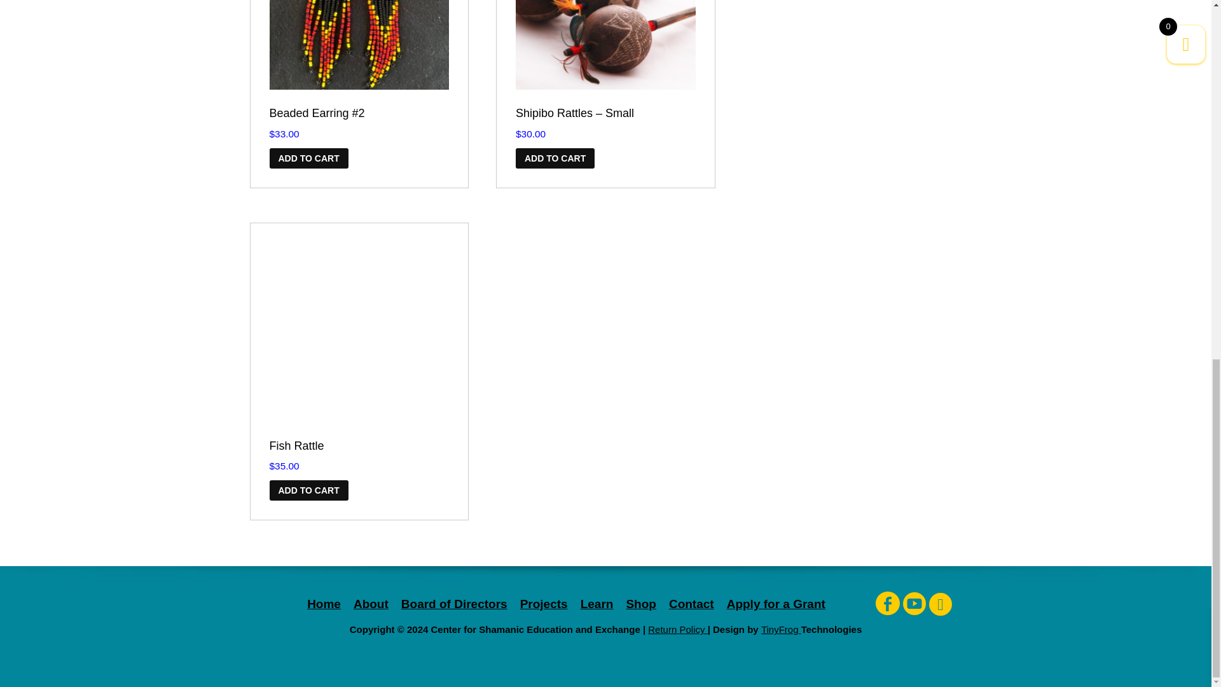 Image resolution: width=1221 pixels, height=687 pixels. Describe the element at coordinates (371, 604) in the screenshot. I see `About` at that location.